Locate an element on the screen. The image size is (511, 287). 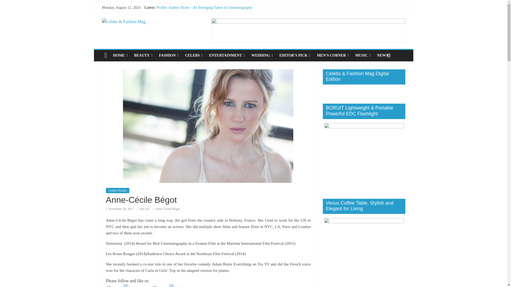
CELEBS is located at coordinates (194, 55).